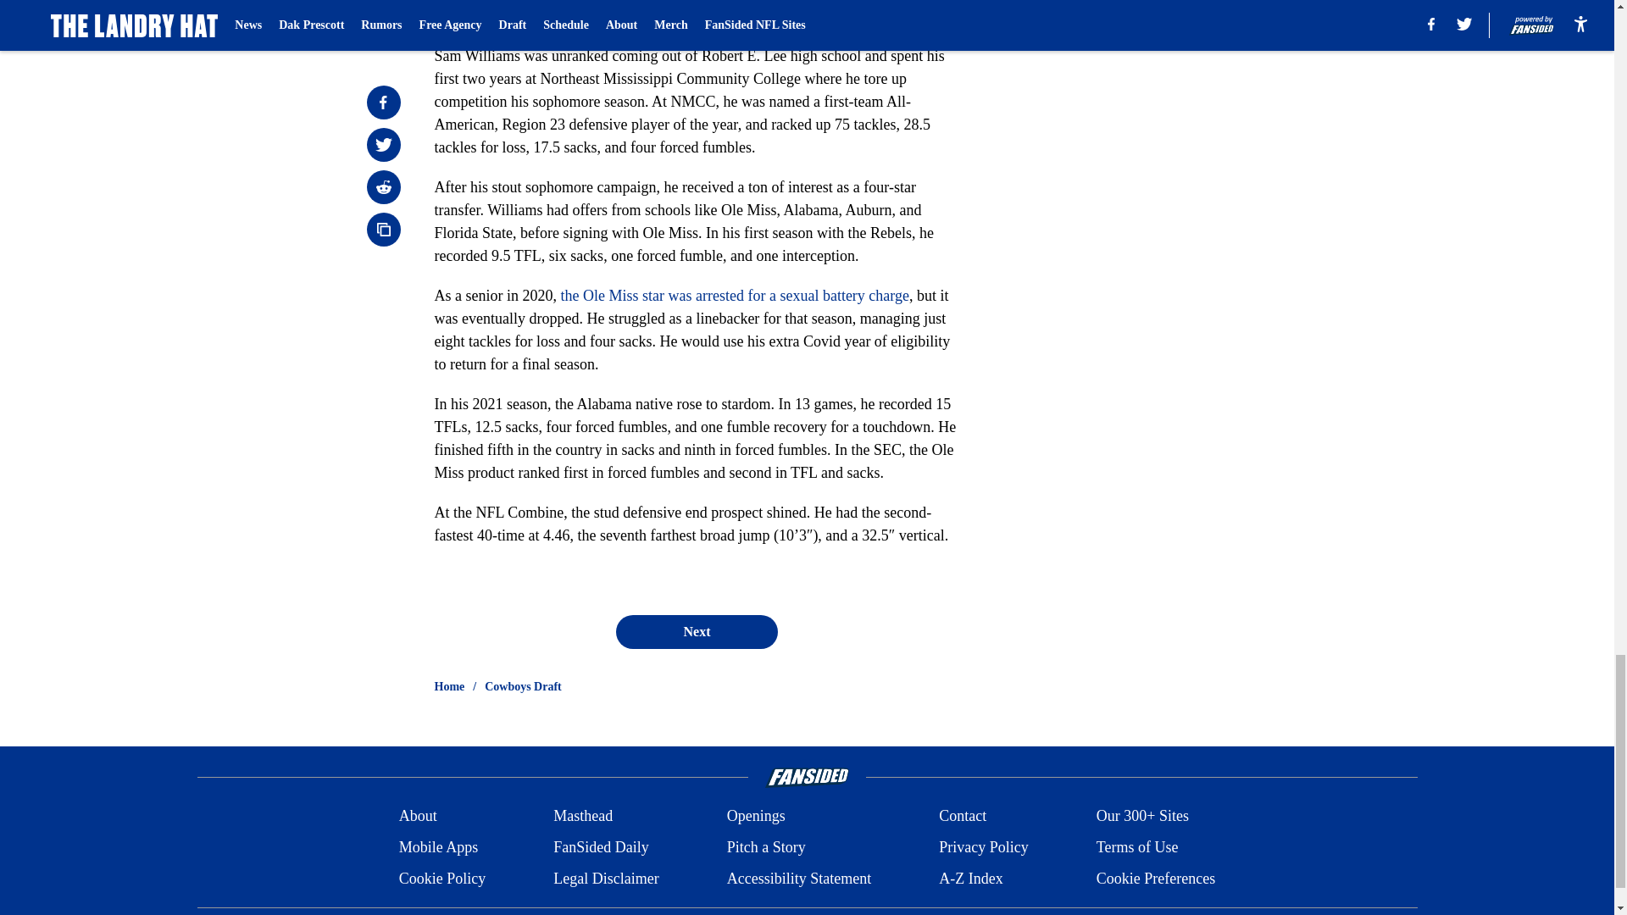  Describe the element at coordinates (438, 847) in the screenshot. I see `Mobile Apps` at that location.